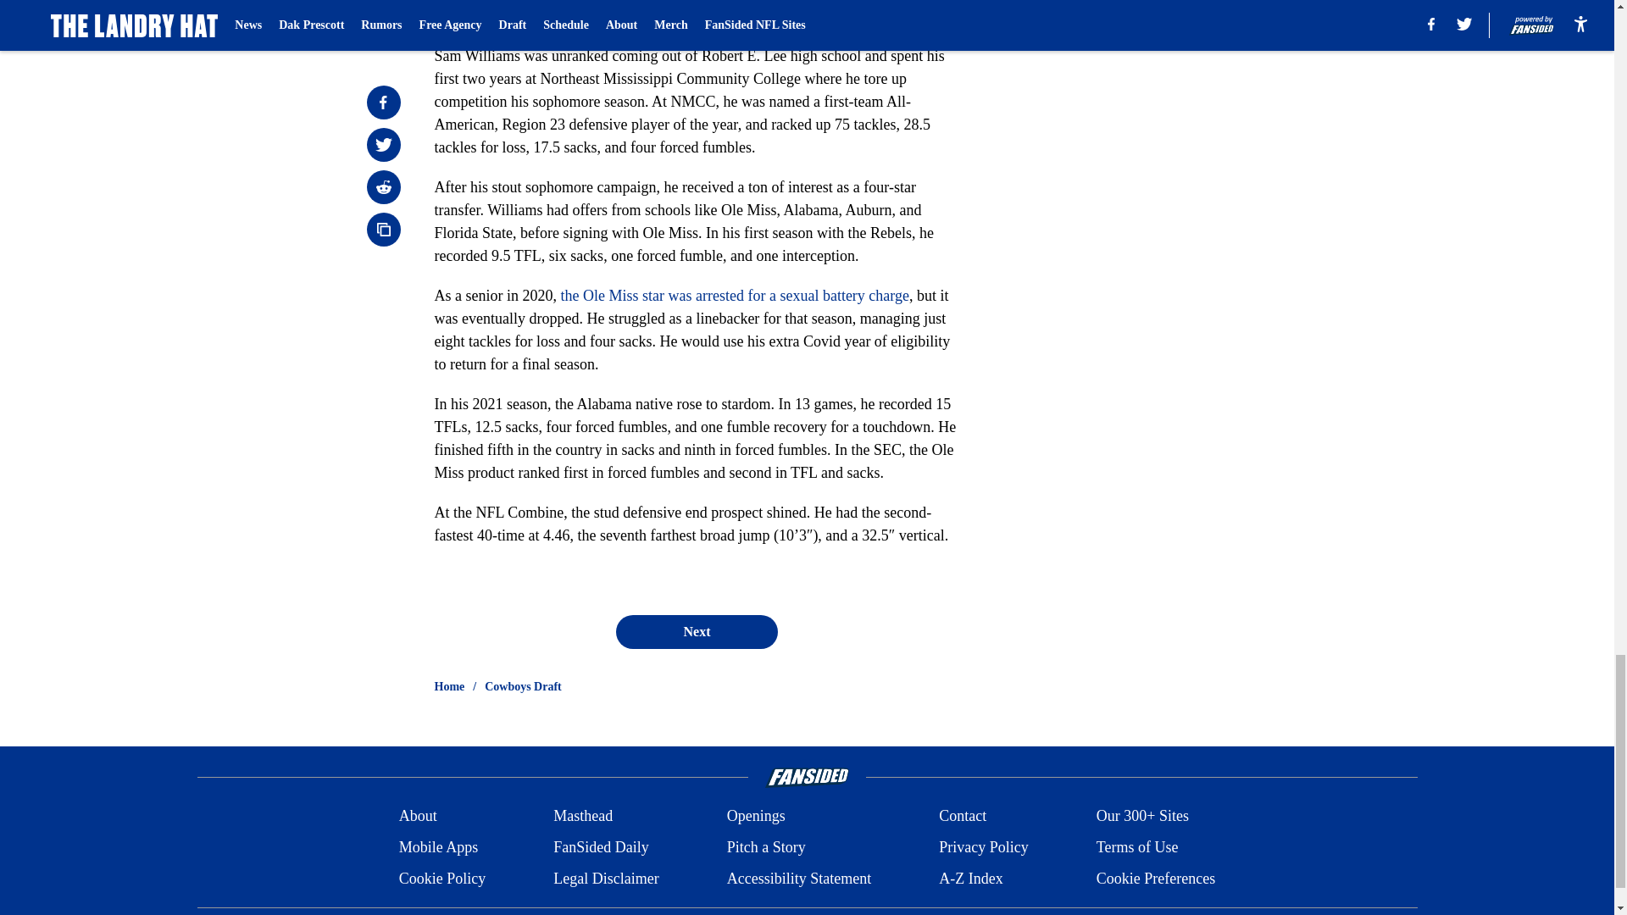  Describe the element at coordinates (438, 847) in the screenshot. I see `Mobile Apps` at that location.